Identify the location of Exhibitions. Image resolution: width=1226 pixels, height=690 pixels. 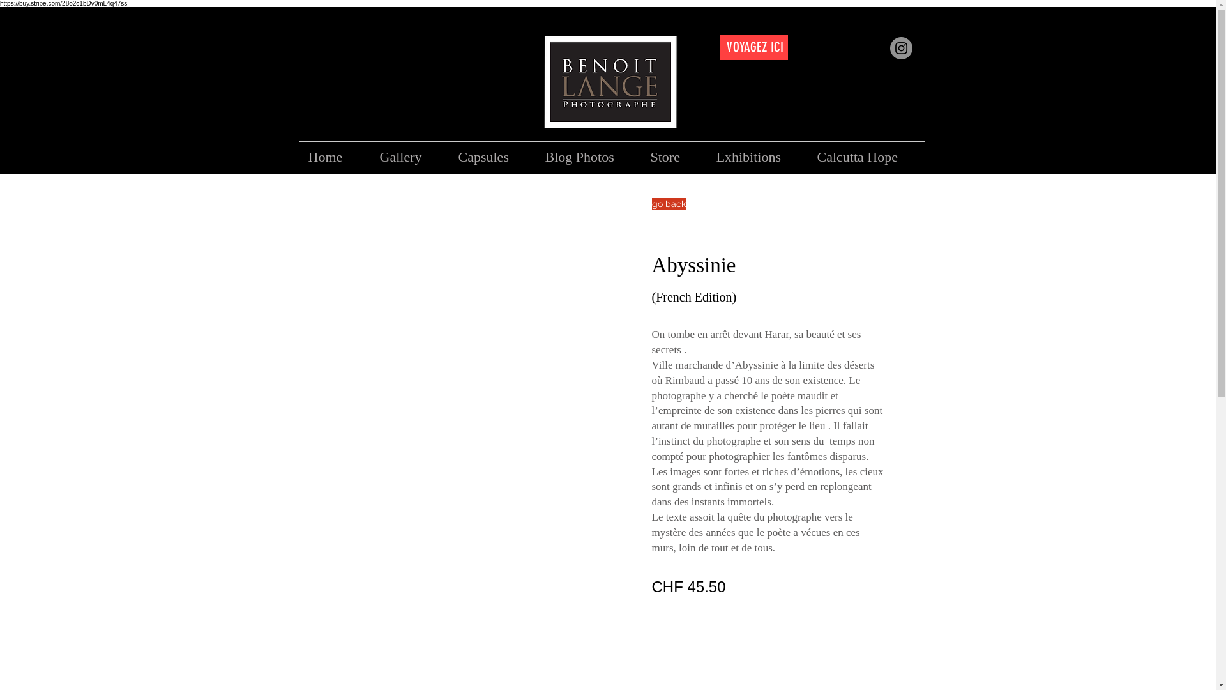
(757, 157).